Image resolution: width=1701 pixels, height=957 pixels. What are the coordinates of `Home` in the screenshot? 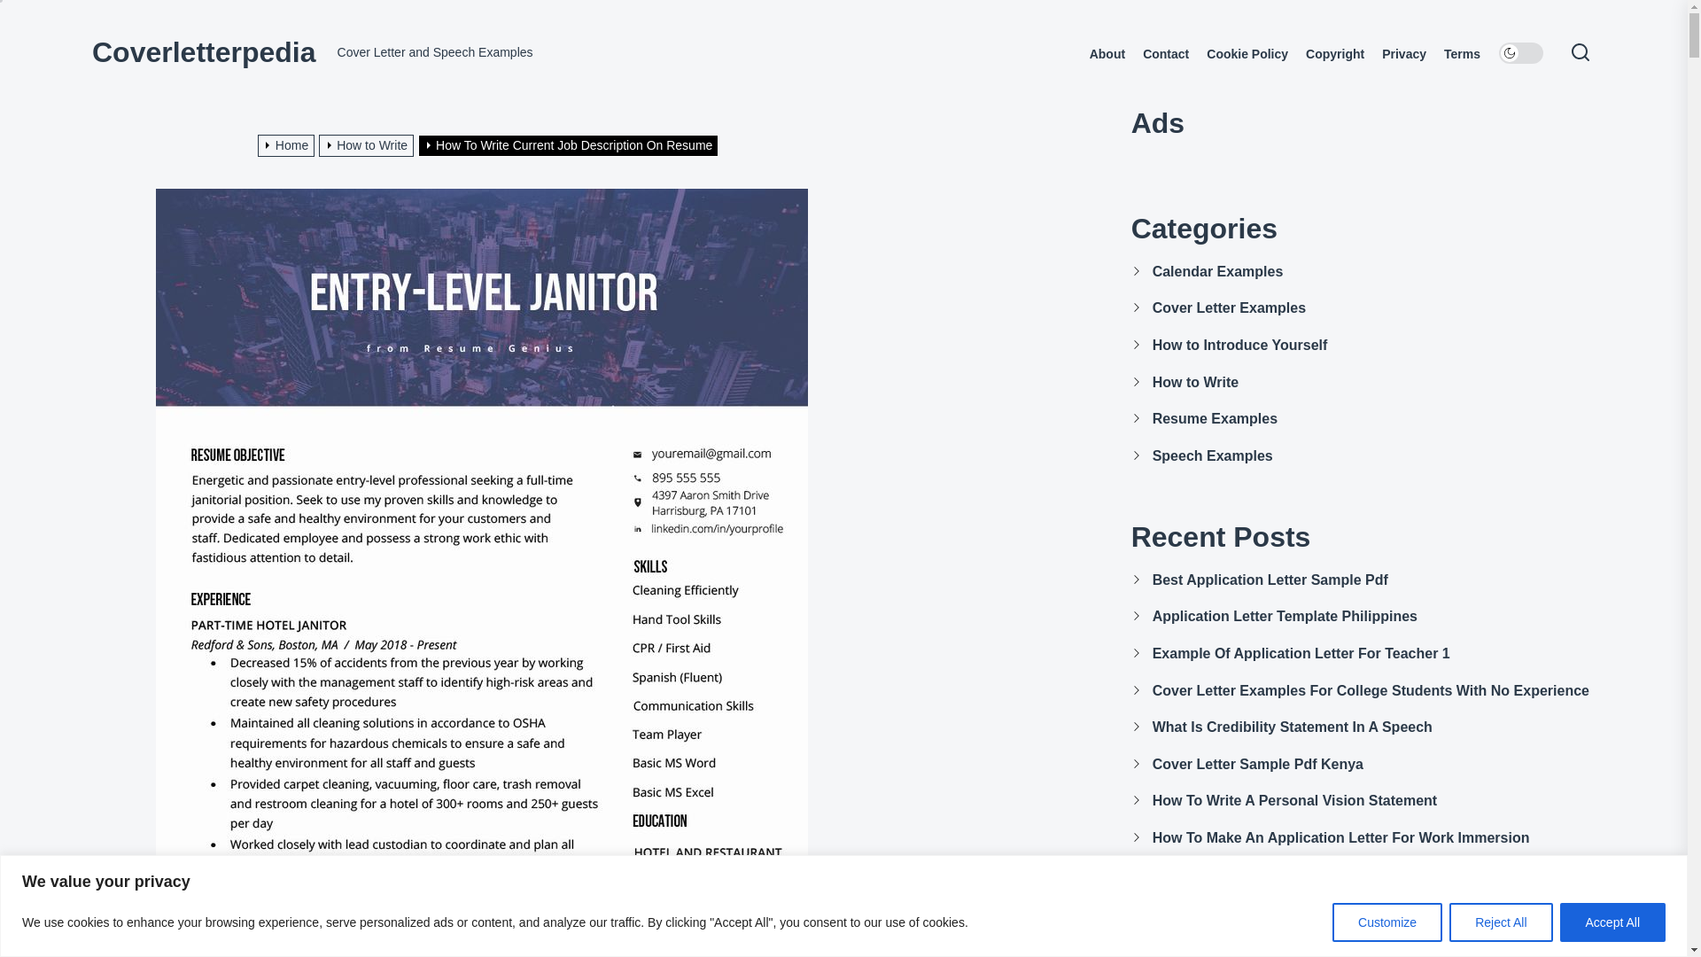 It's located at (289, 144).